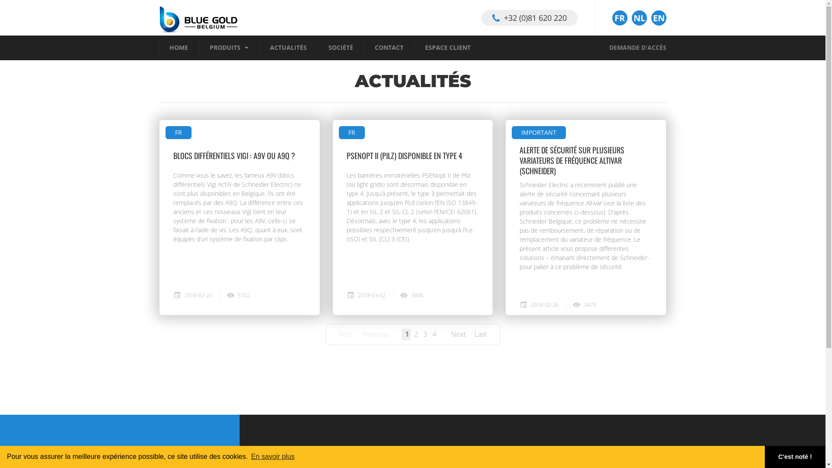  I want to click on PSENOPT II (PILZ) DISPONIBLE EN TYPE 4, so click(405, 156).